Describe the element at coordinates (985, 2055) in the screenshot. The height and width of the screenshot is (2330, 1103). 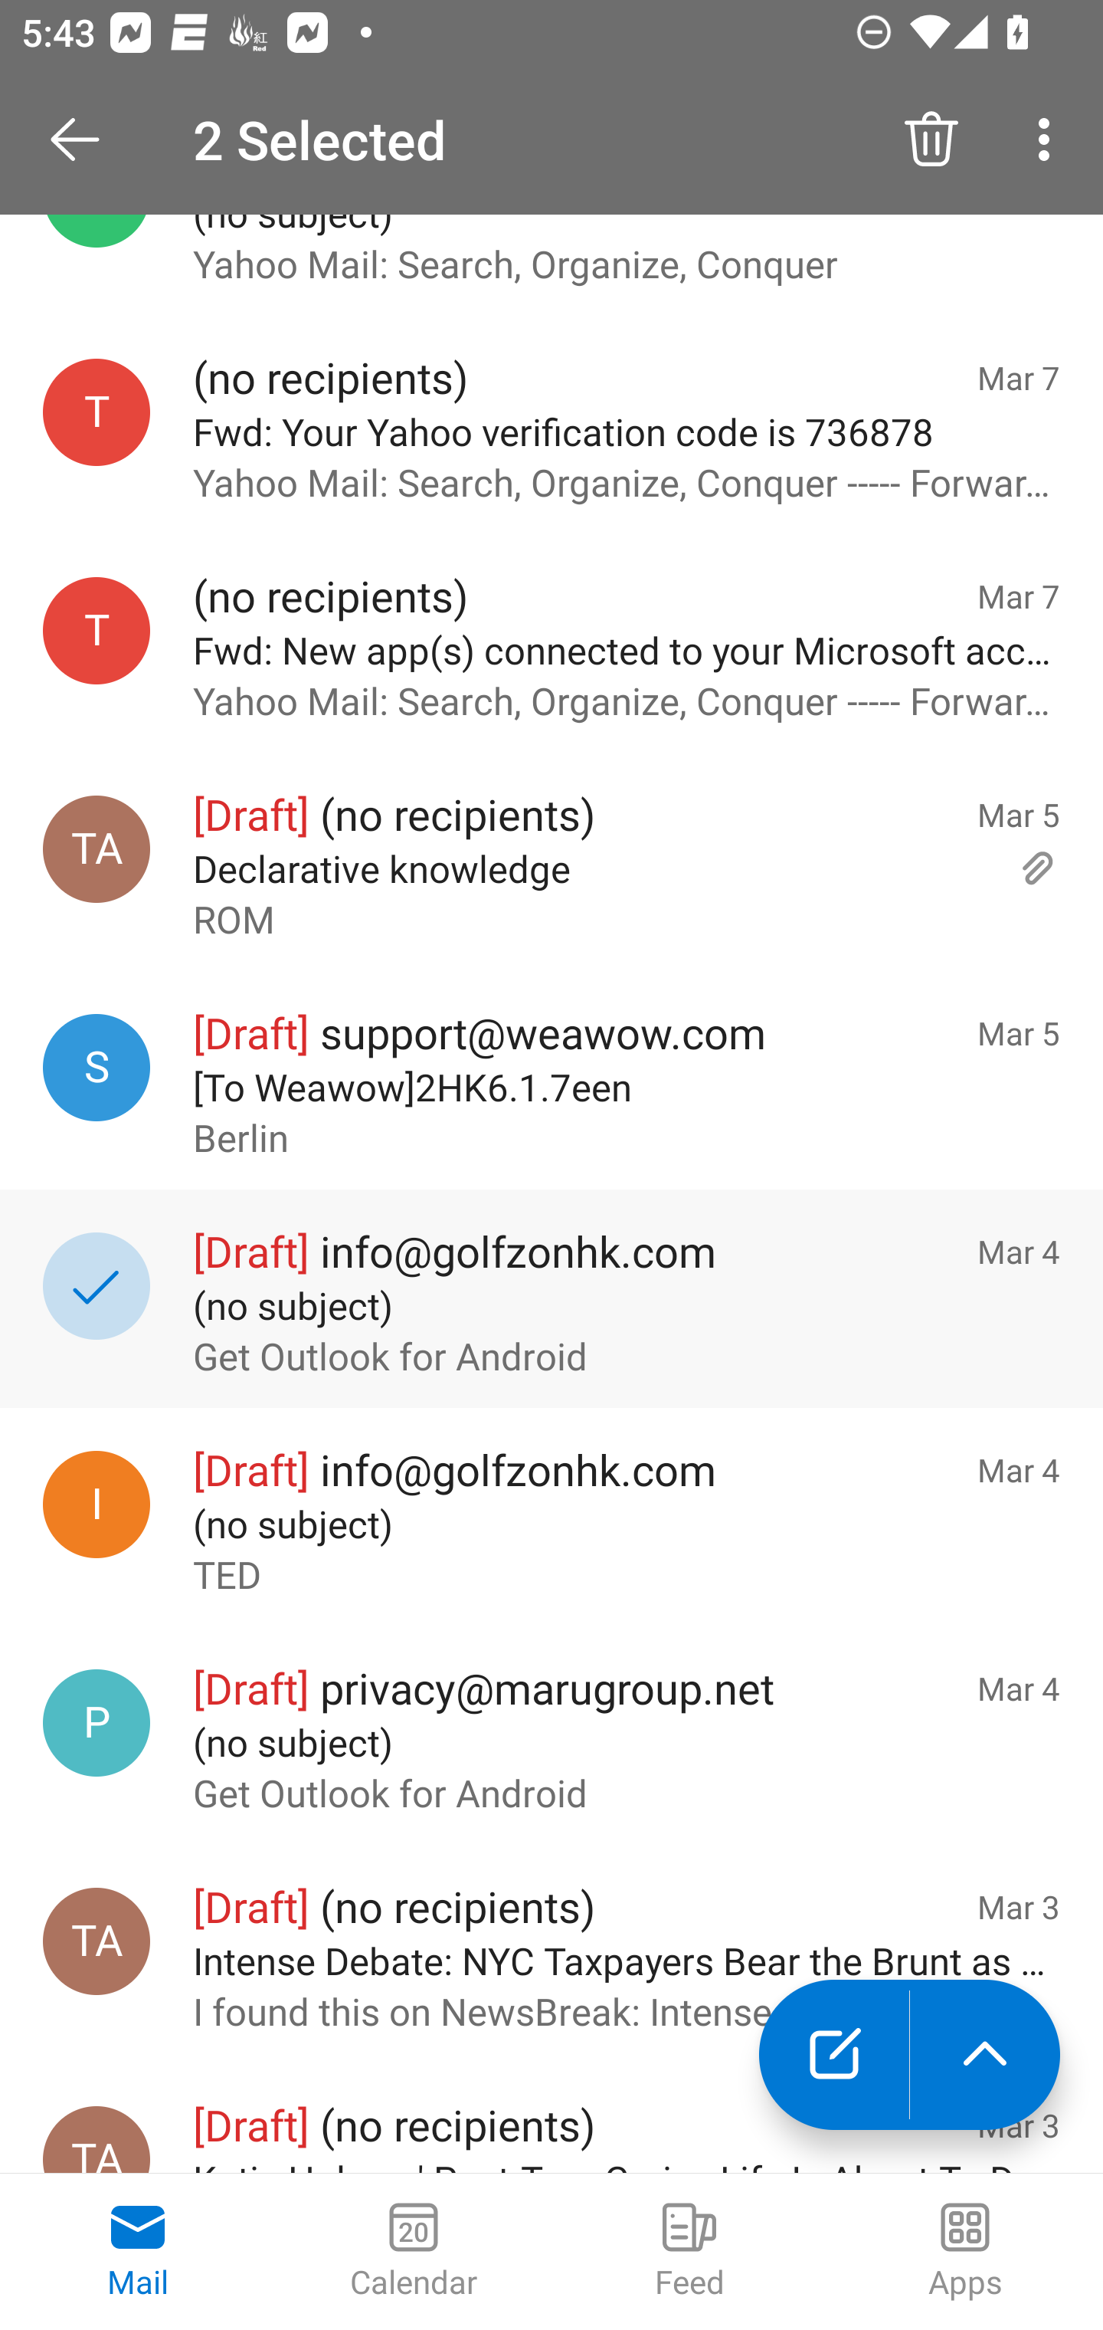
I see `launch the extended action menu` at that location.